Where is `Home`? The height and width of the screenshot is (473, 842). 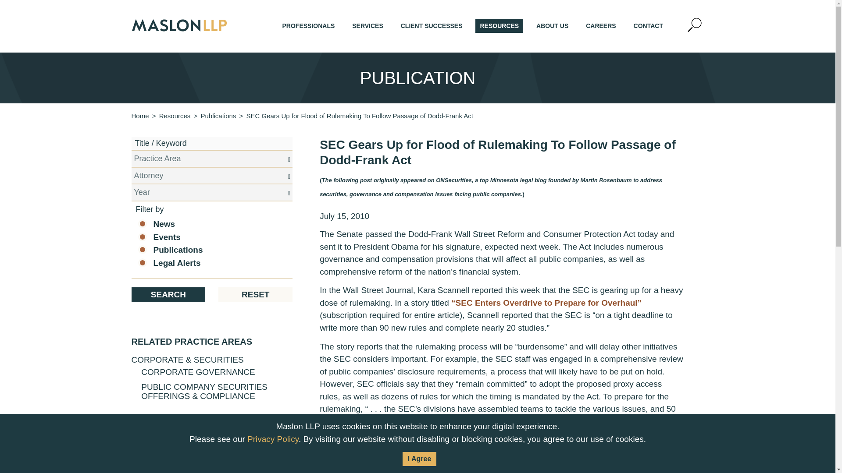
Home is located at coordinates (140, 116).